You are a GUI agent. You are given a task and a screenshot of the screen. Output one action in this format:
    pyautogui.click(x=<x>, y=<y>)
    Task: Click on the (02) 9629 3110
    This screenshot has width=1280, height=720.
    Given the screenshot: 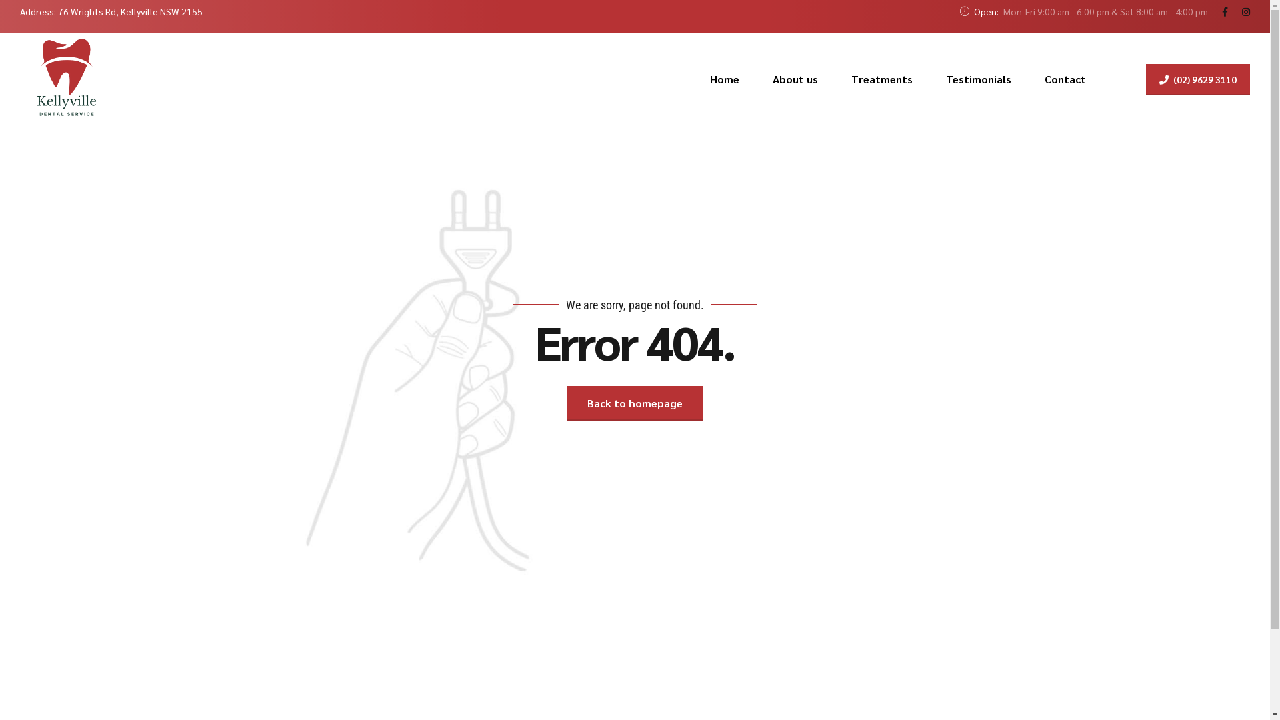 What is the action you would take?
    pyautogui.click(x=1198, y=80)
    